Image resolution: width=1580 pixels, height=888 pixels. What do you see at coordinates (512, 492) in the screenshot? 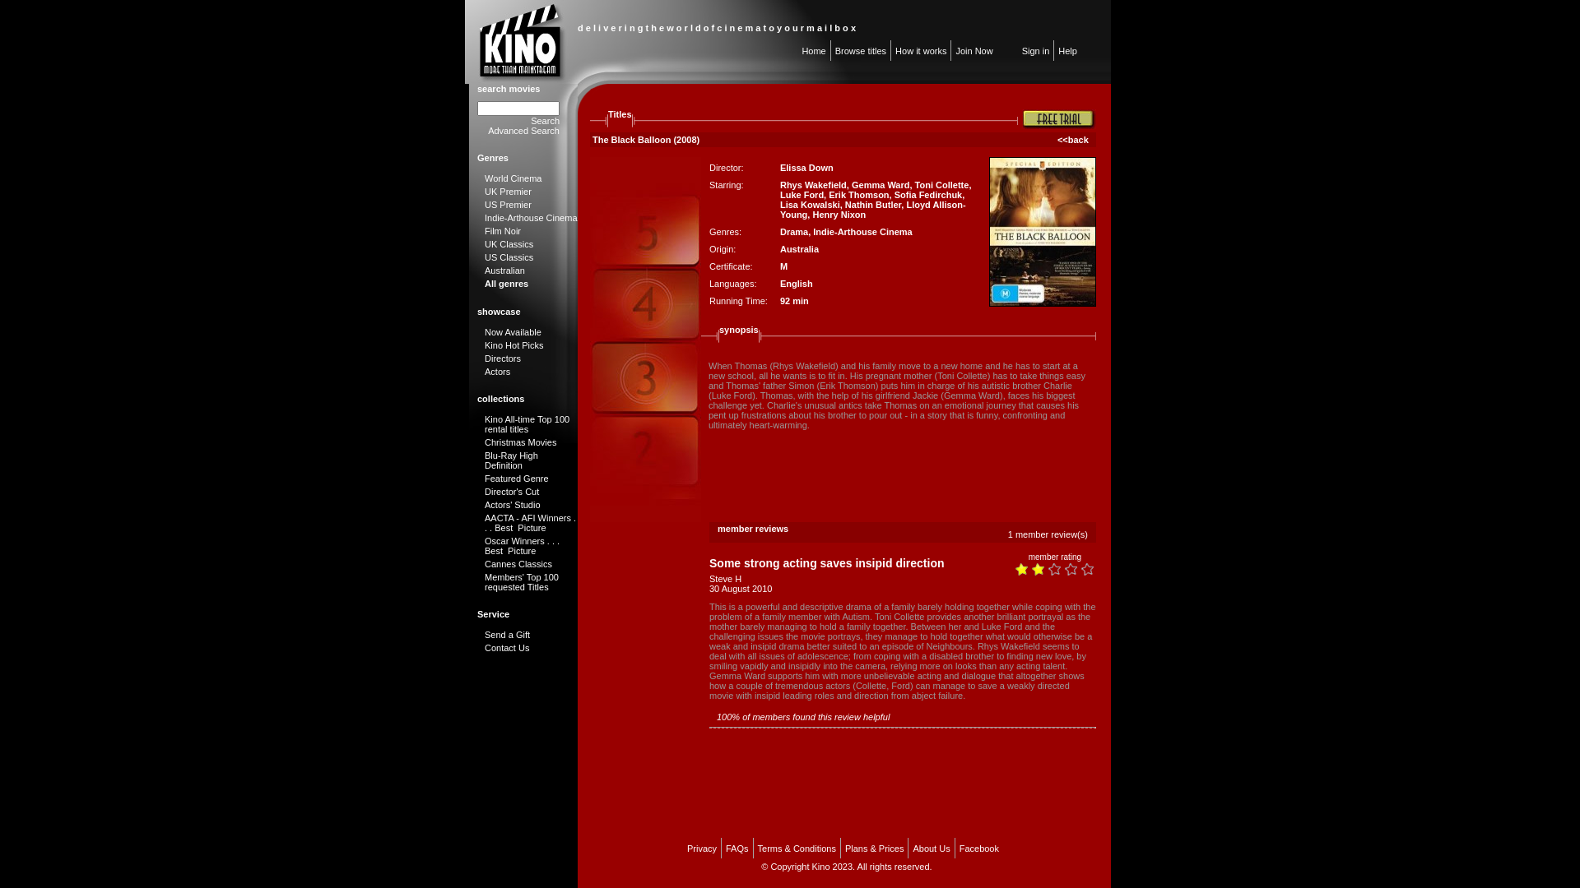
I see `Director's Cut` at bounding box center [512, 492].